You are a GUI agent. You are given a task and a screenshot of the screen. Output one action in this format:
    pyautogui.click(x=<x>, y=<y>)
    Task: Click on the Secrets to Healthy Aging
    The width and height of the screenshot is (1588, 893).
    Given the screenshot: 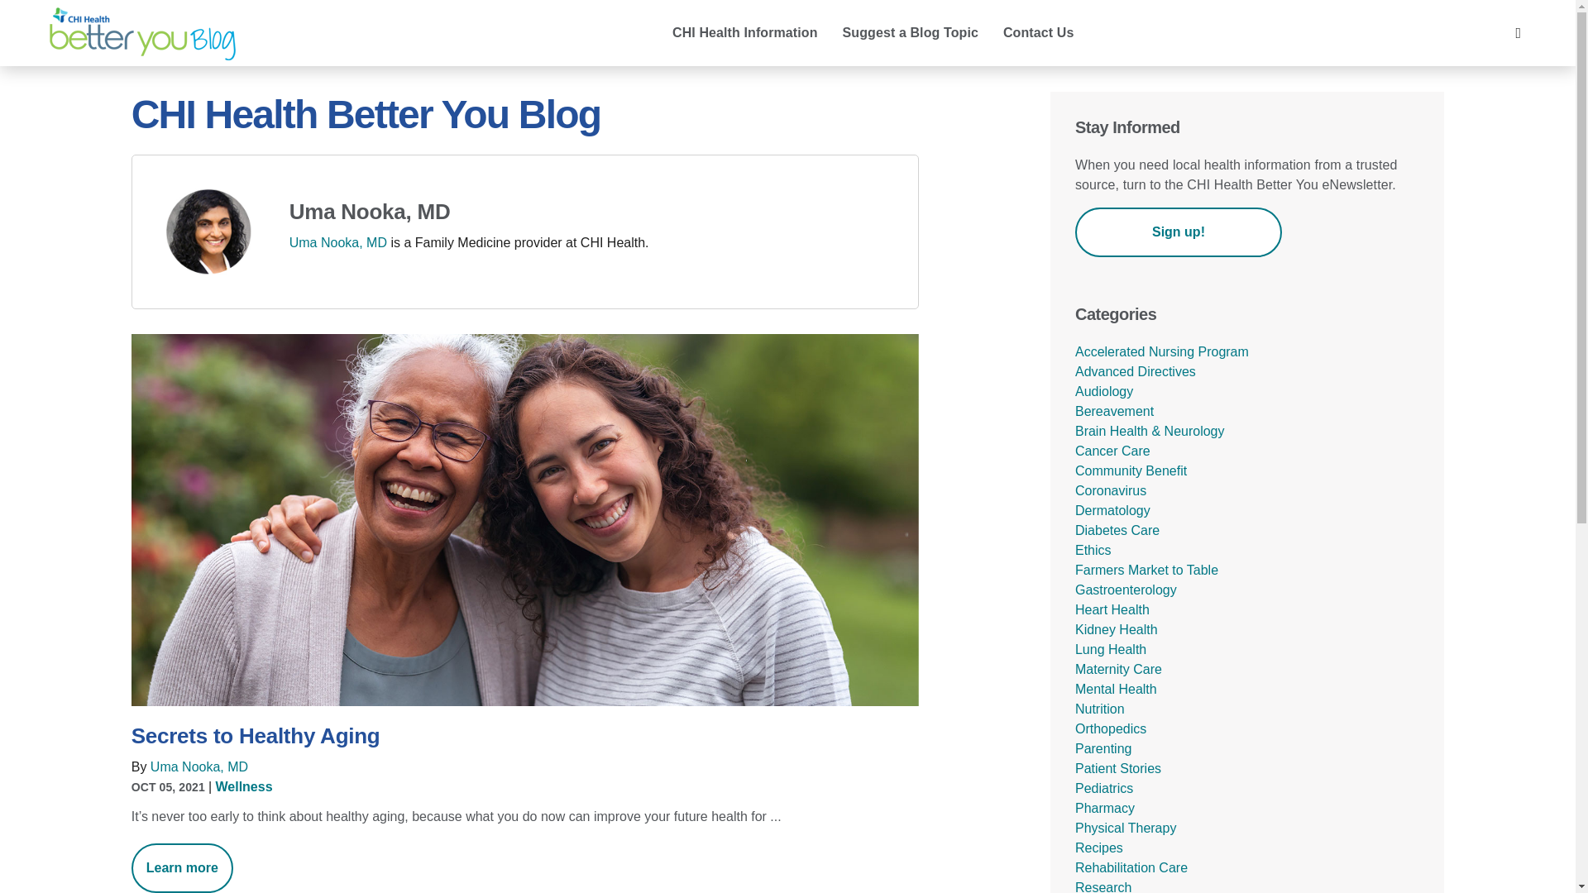 What is the action you would take?
    pyautogui.click(x=525, y=736)
    